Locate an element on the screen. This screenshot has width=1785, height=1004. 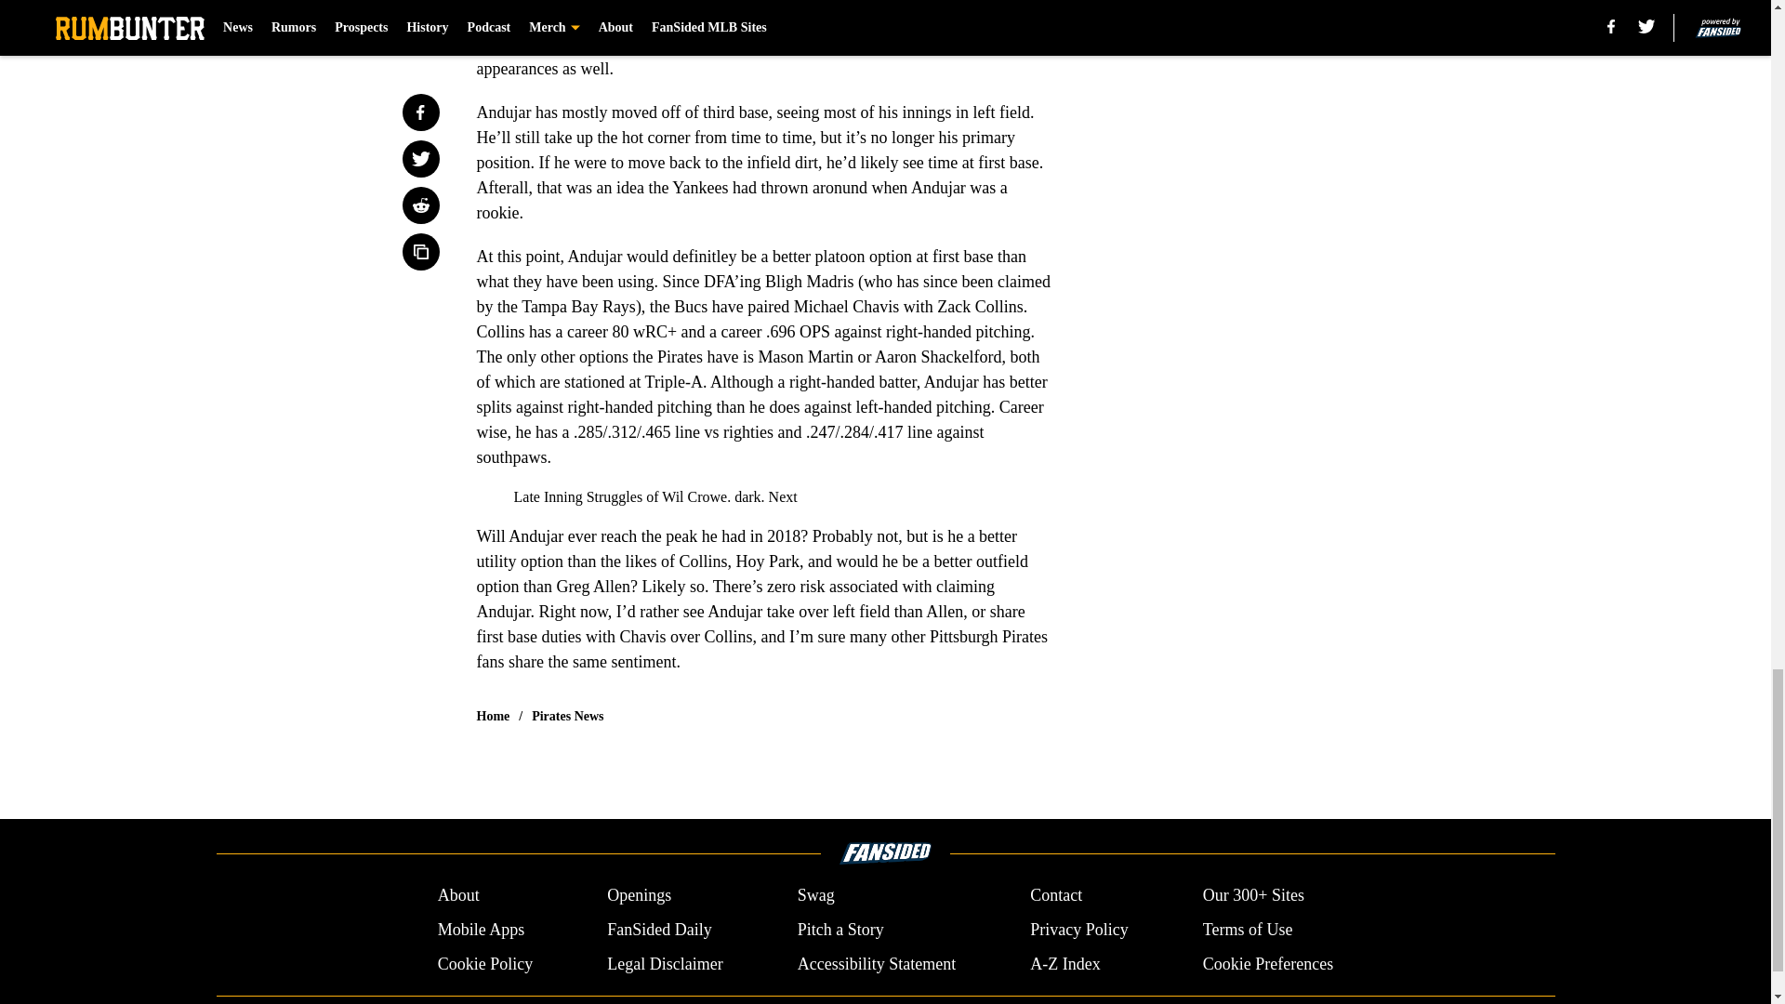
FanSided Daily is located at coordinates (659, 930).